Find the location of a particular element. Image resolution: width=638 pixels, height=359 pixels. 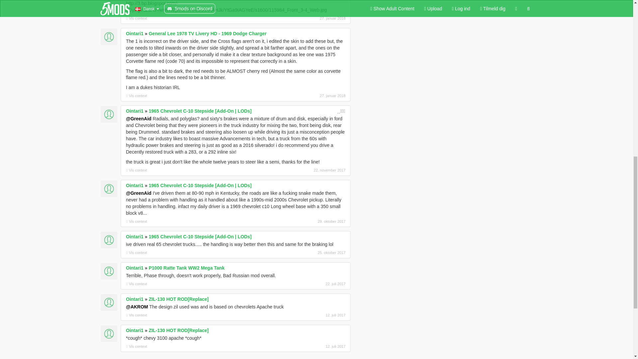

Godt is located at coordinates (341, 111).